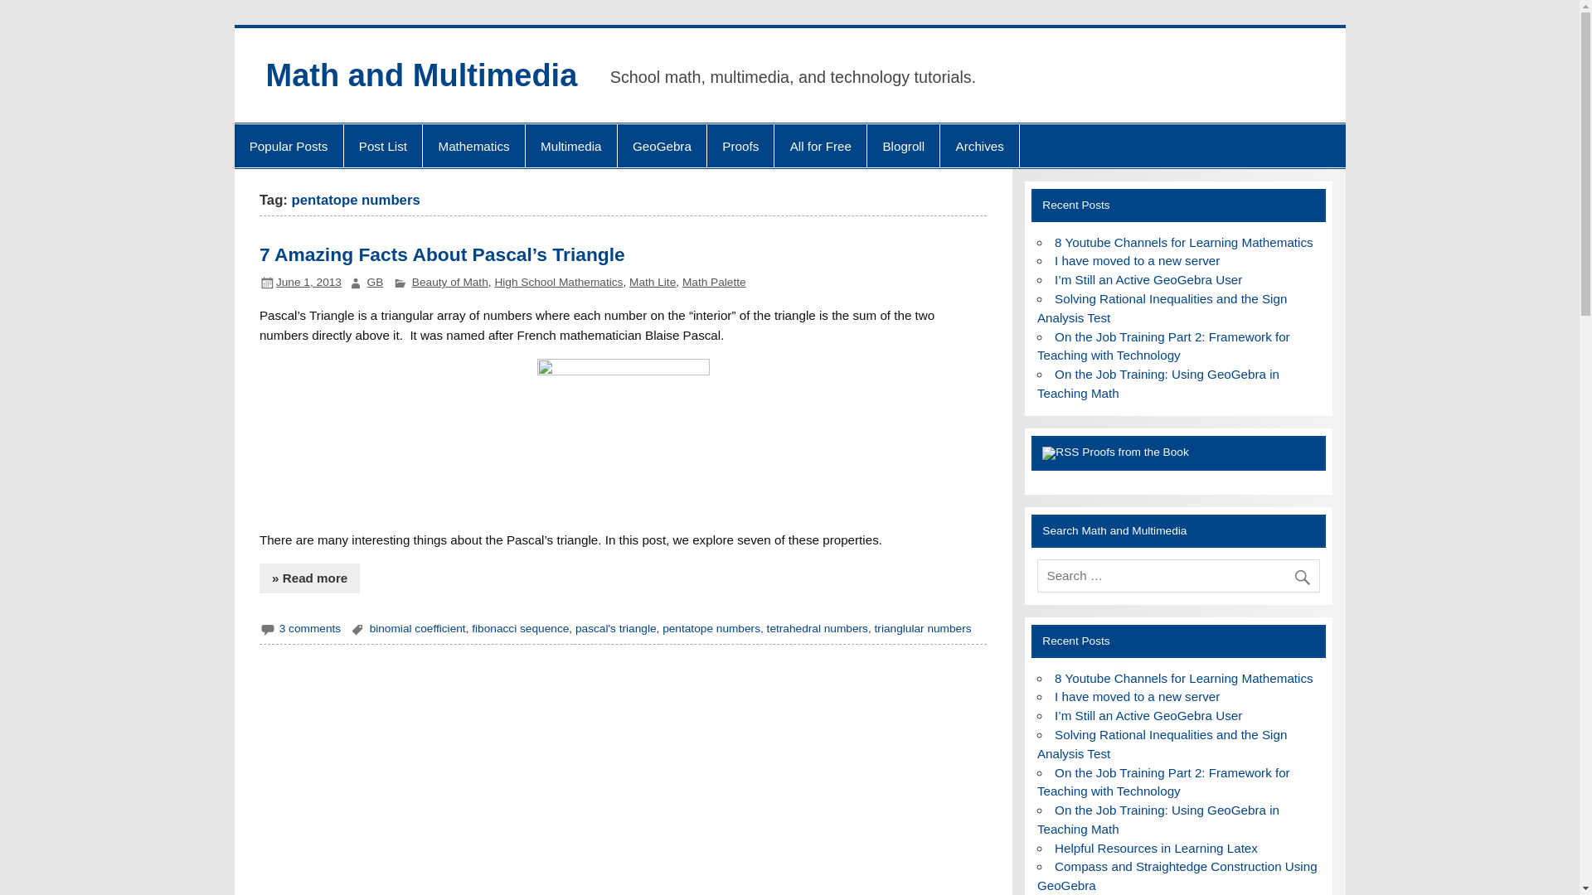 The image size is (1592, 895). What do you see at coordinates (818, 628) in the screenshot?
I see `tetrahedral numbers` at bounding box center [818, 628].